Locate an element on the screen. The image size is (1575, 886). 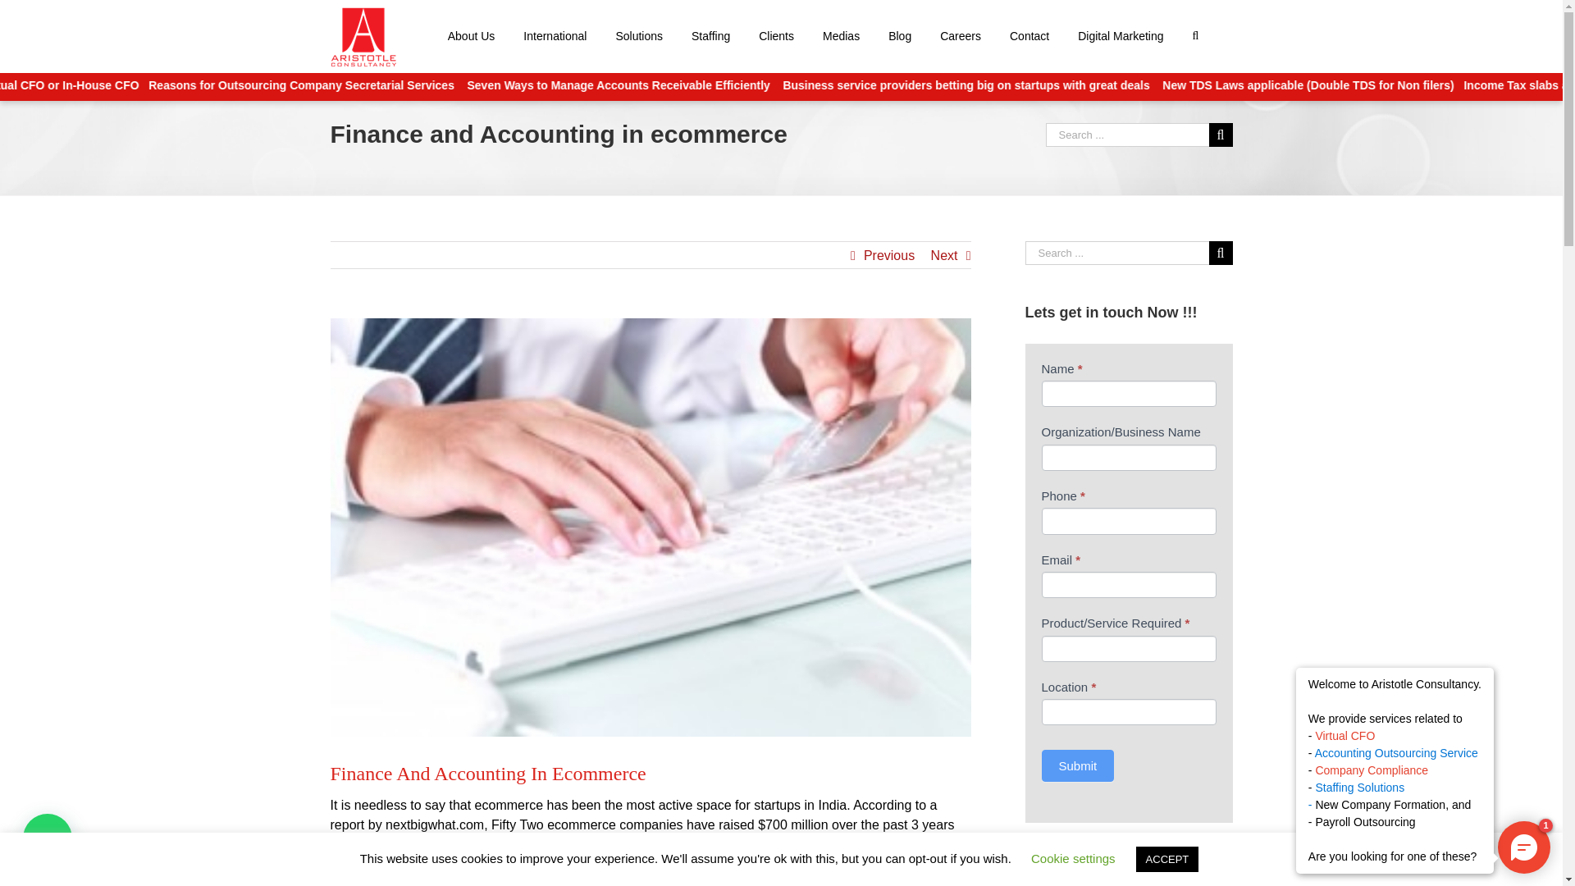
Search is located at coordinates (1198, 34).